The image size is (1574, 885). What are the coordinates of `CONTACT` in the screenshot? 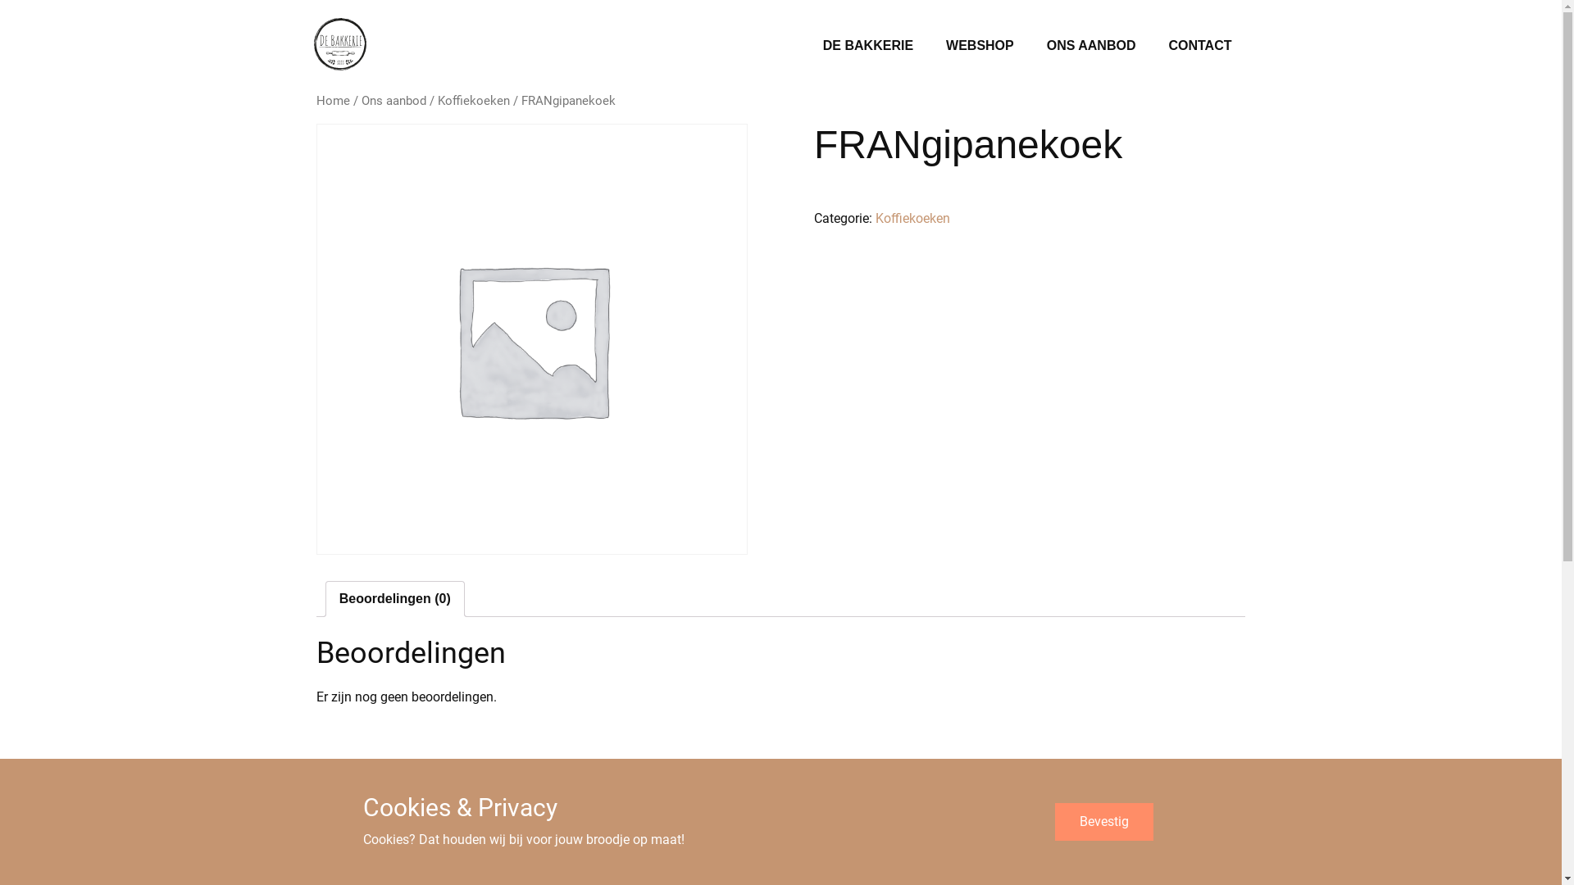 It's located at (1200, 46).